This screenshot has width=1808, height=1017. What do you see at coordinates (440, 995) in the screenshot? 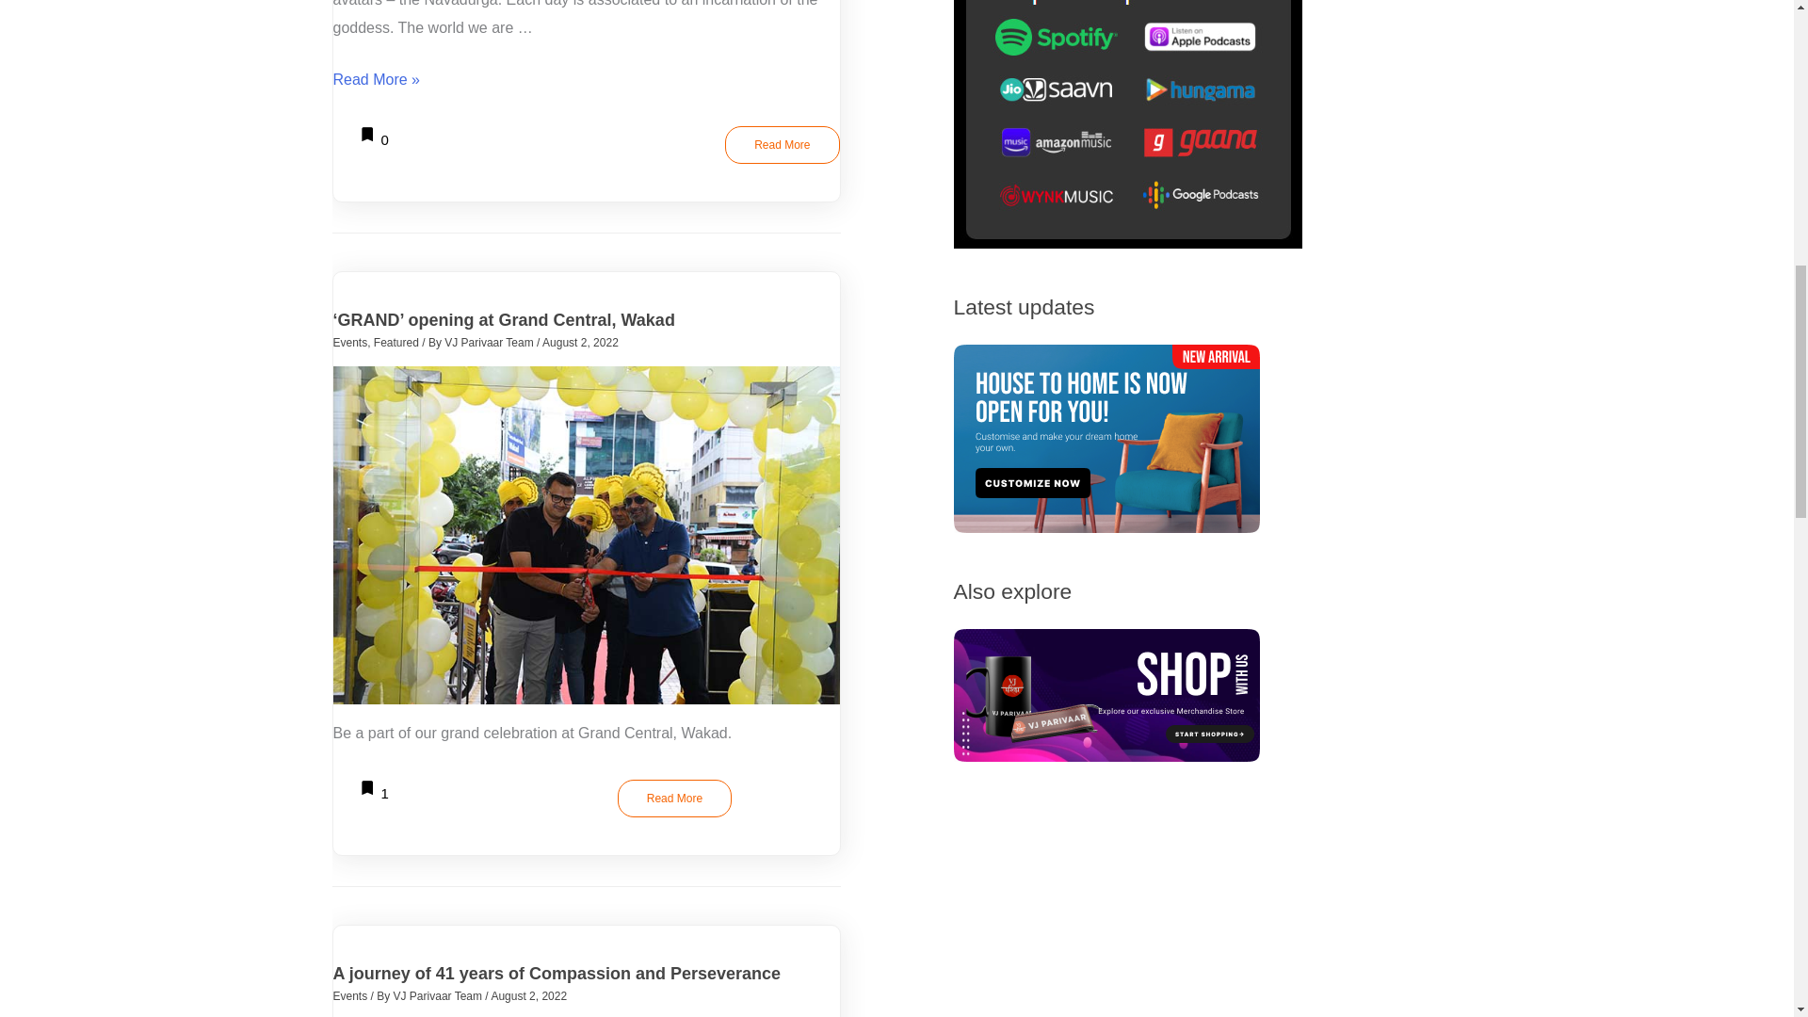
I see `Read More` at bounding box center [440, 995].